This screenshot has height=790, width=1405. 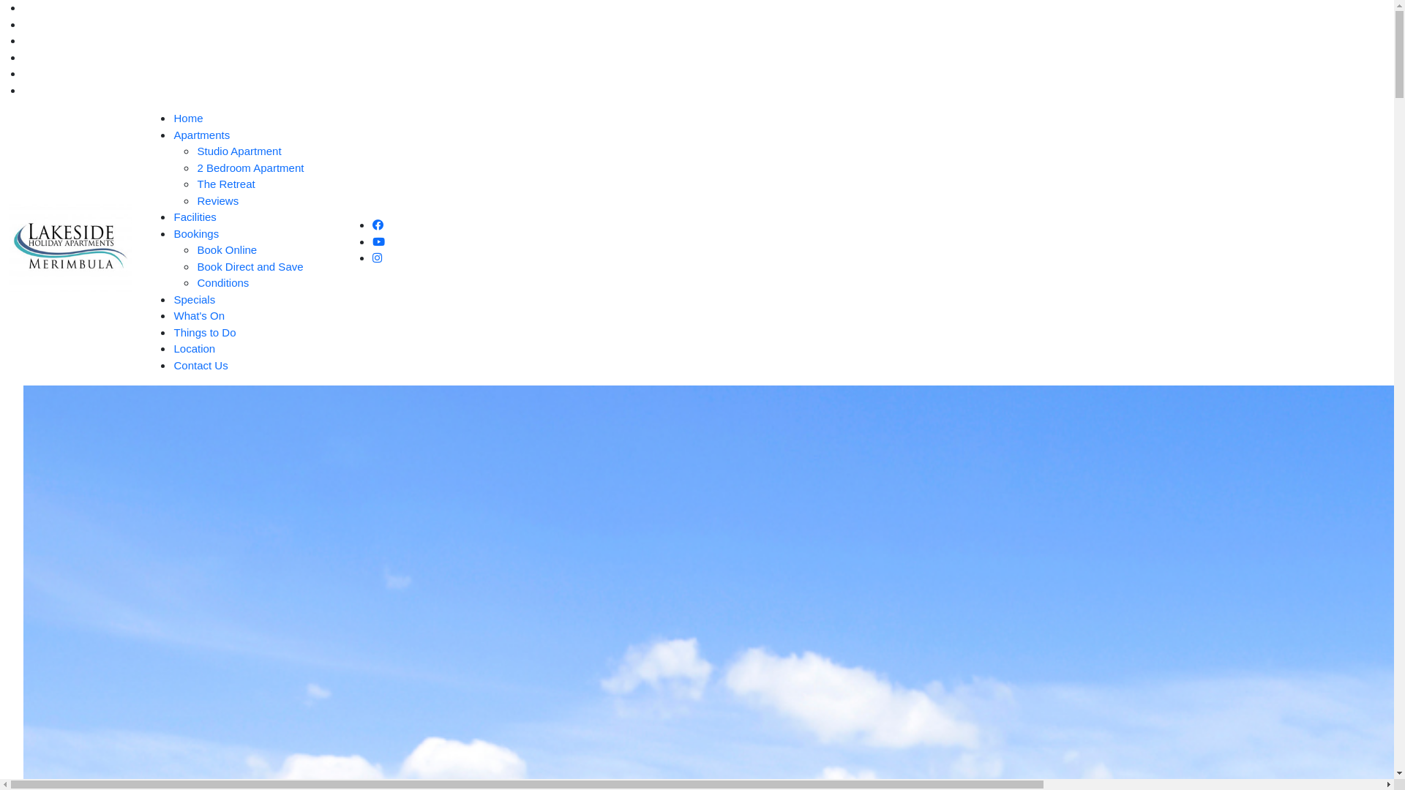 What do you see at coordinates (225, 184) in the screenshot?
I see `The Retreat` at bounding box center [225, 184].